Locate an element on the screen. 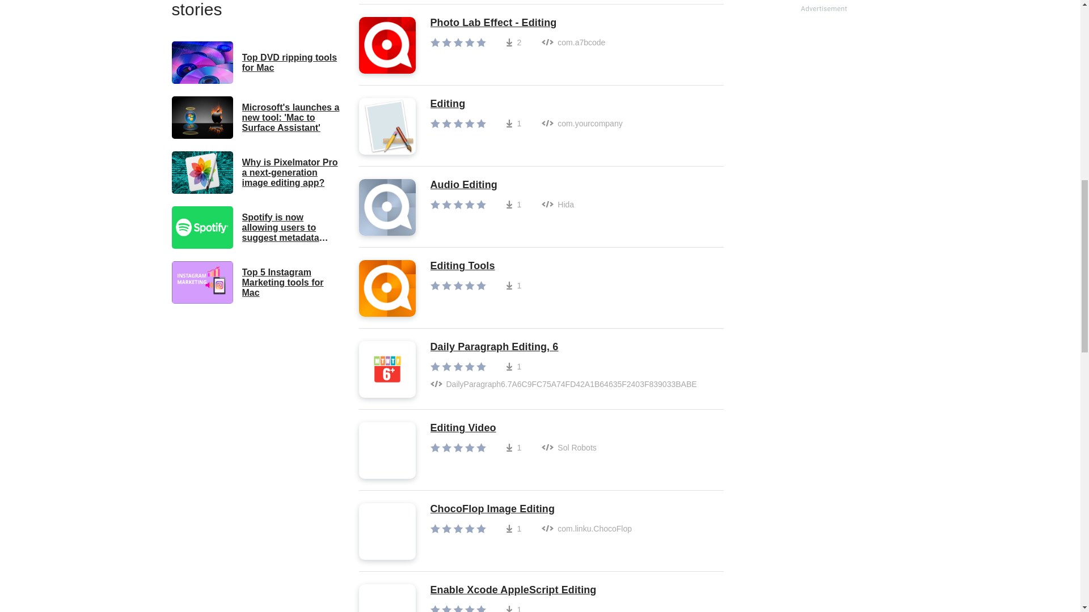 The height and width of the screenshot is (612, 1089). Daily Paragraph Editing, 6 is located at coordinates (571, 347).